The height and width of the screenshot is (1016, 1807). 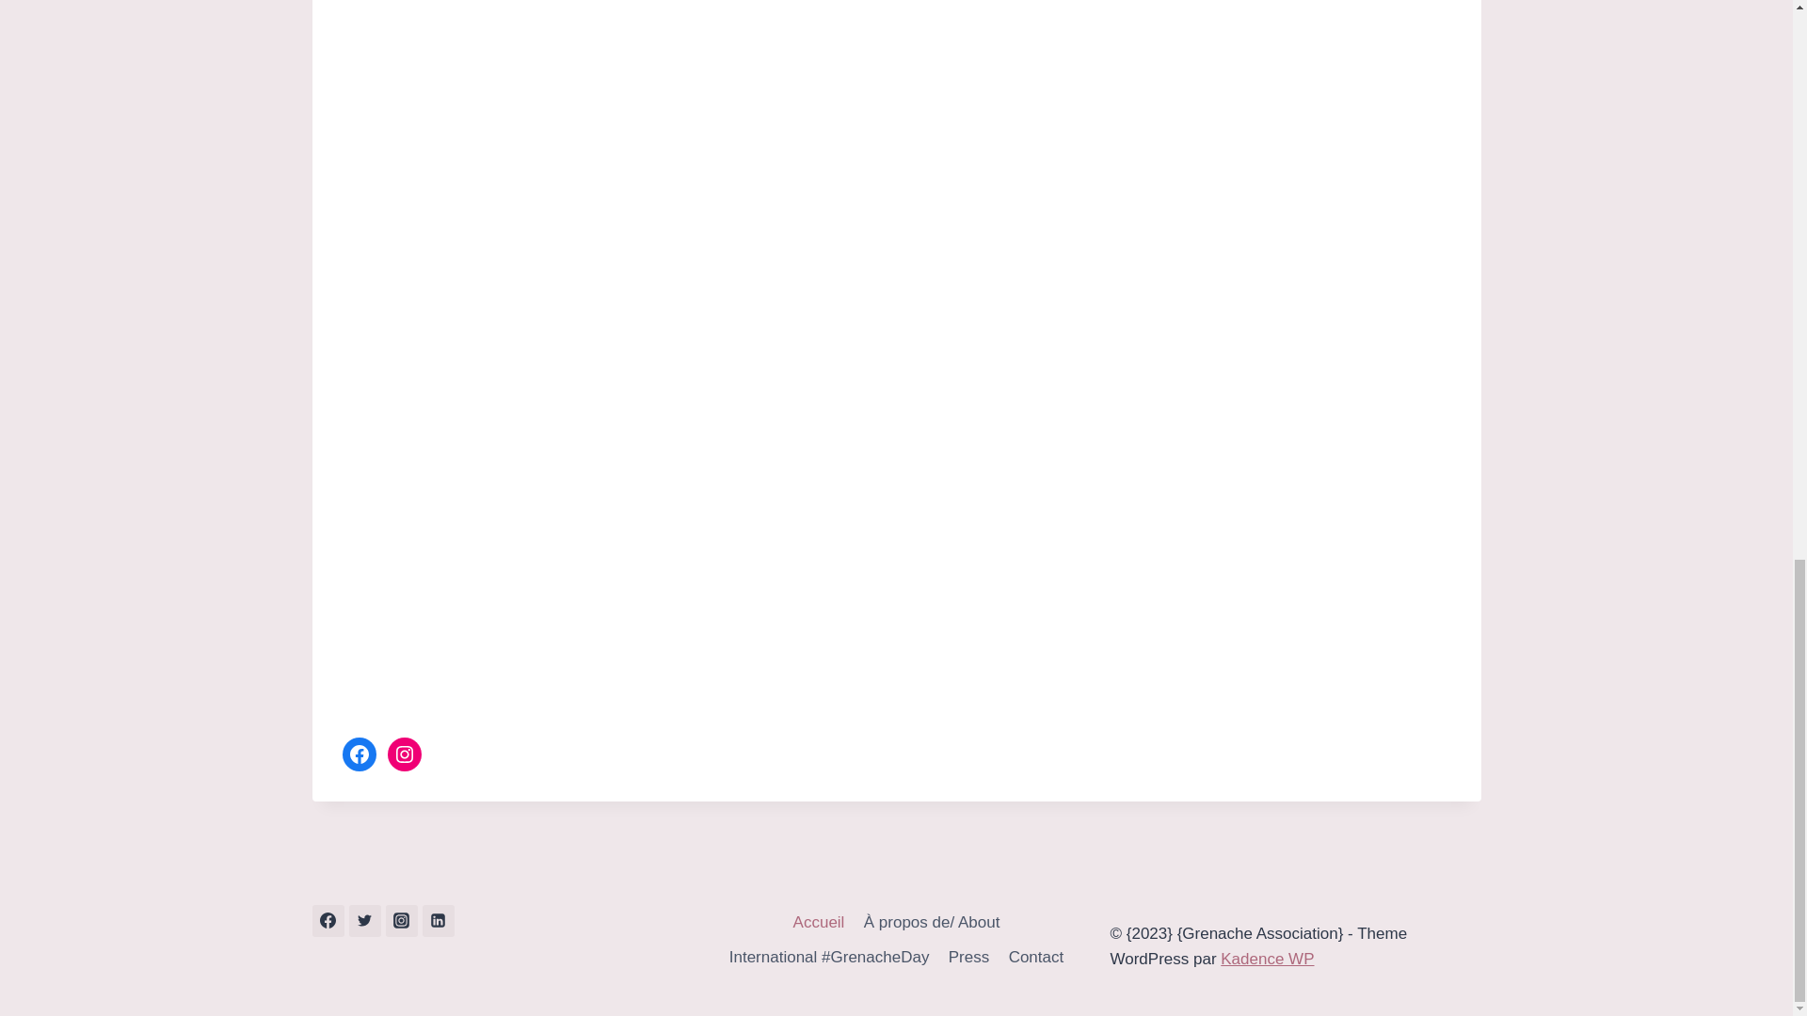 I want to click on Kadence WP, so click(x=1267, y=959).